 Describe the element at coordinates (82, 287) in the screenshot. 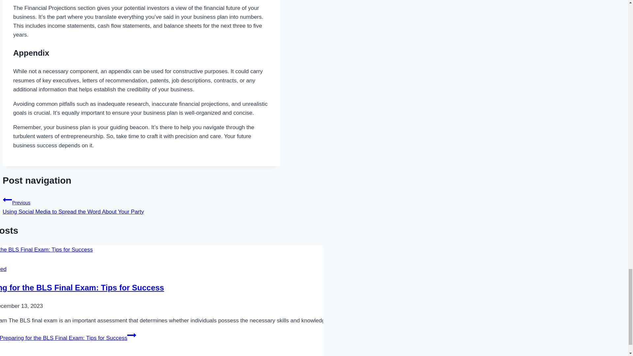

I see `Preparing for the BLS Final Exam: Tips for Success` at that location.